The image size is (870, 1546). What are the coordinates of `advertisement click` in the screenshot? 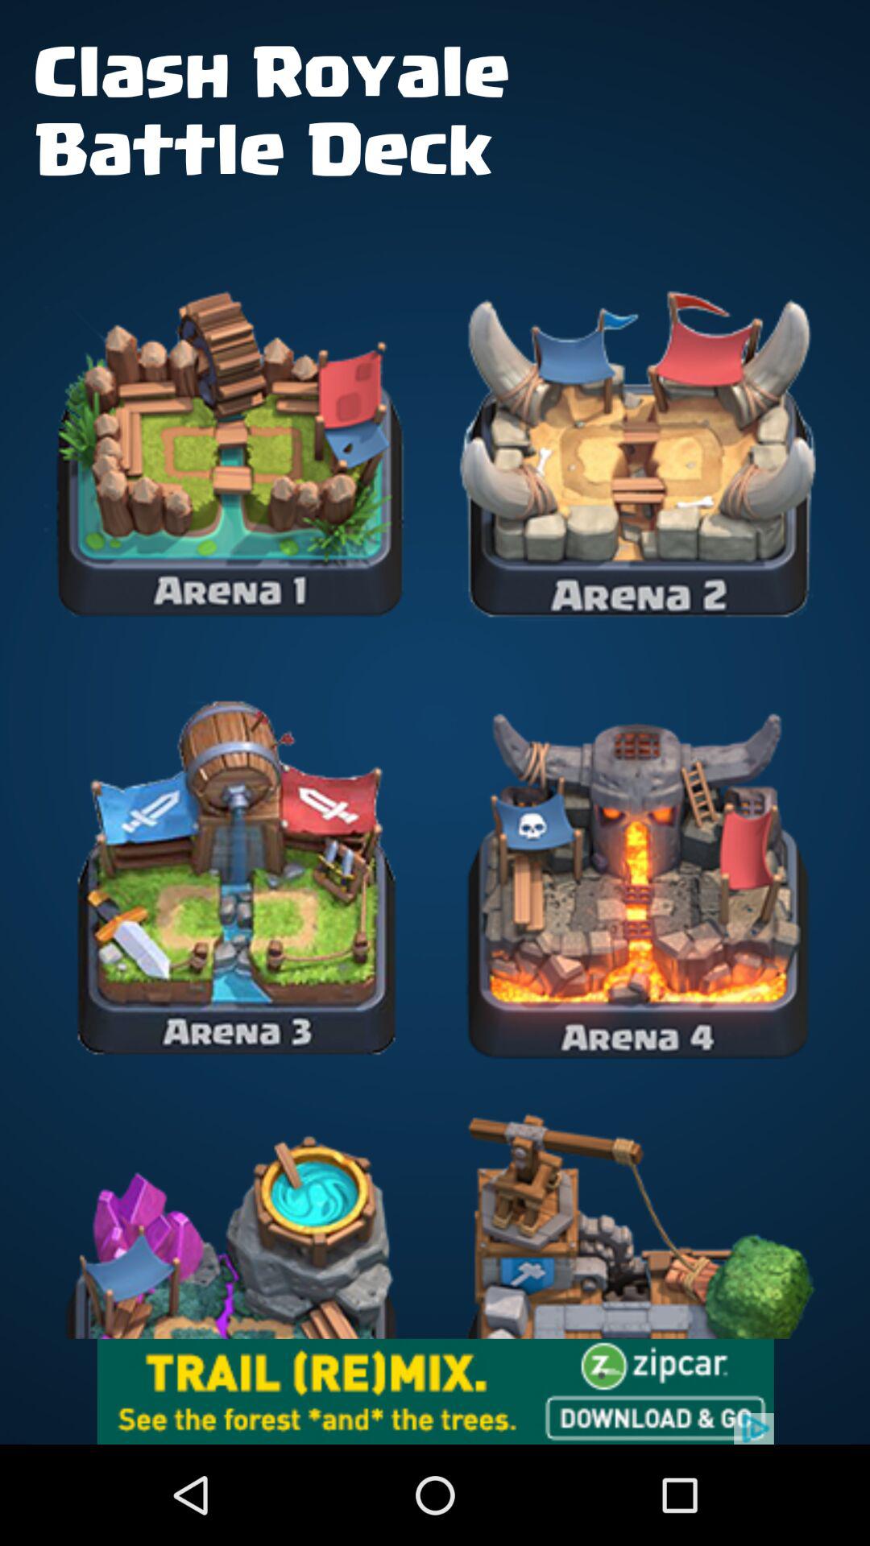 It's located at (435, 1391).